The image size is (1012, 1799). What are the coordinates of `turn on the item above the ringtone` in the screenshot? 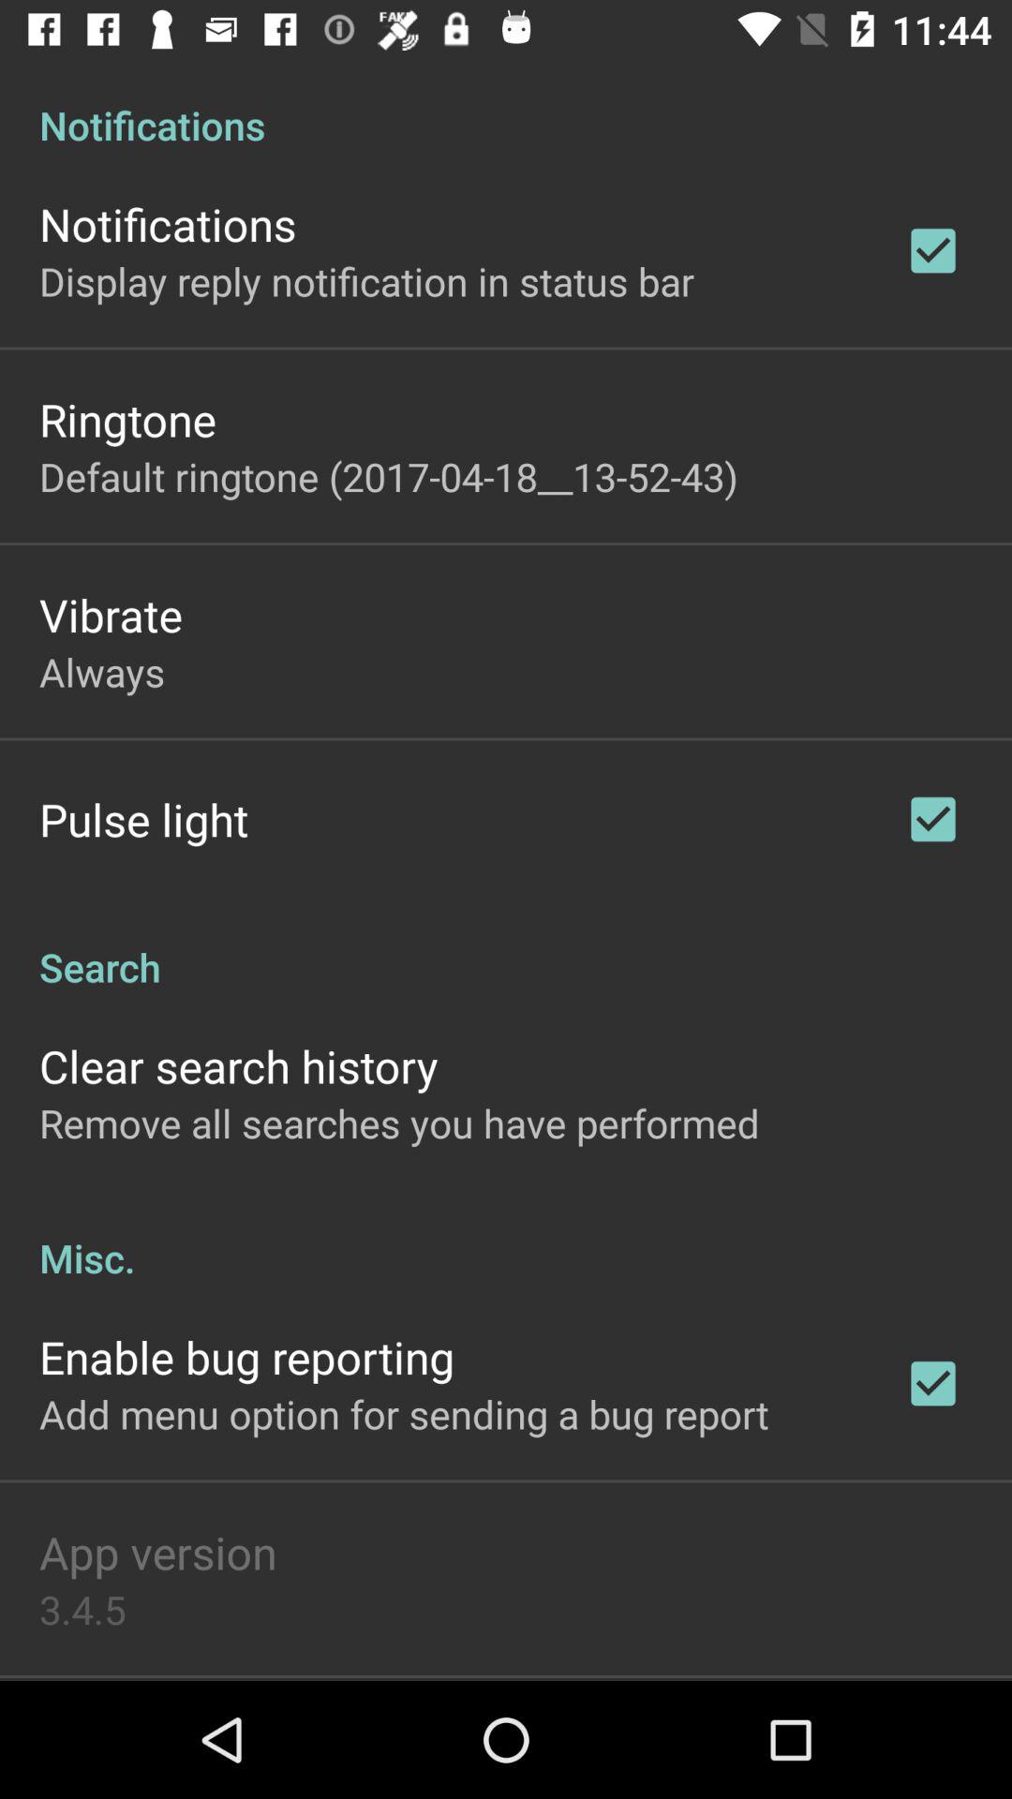 It's located at (366, 281).